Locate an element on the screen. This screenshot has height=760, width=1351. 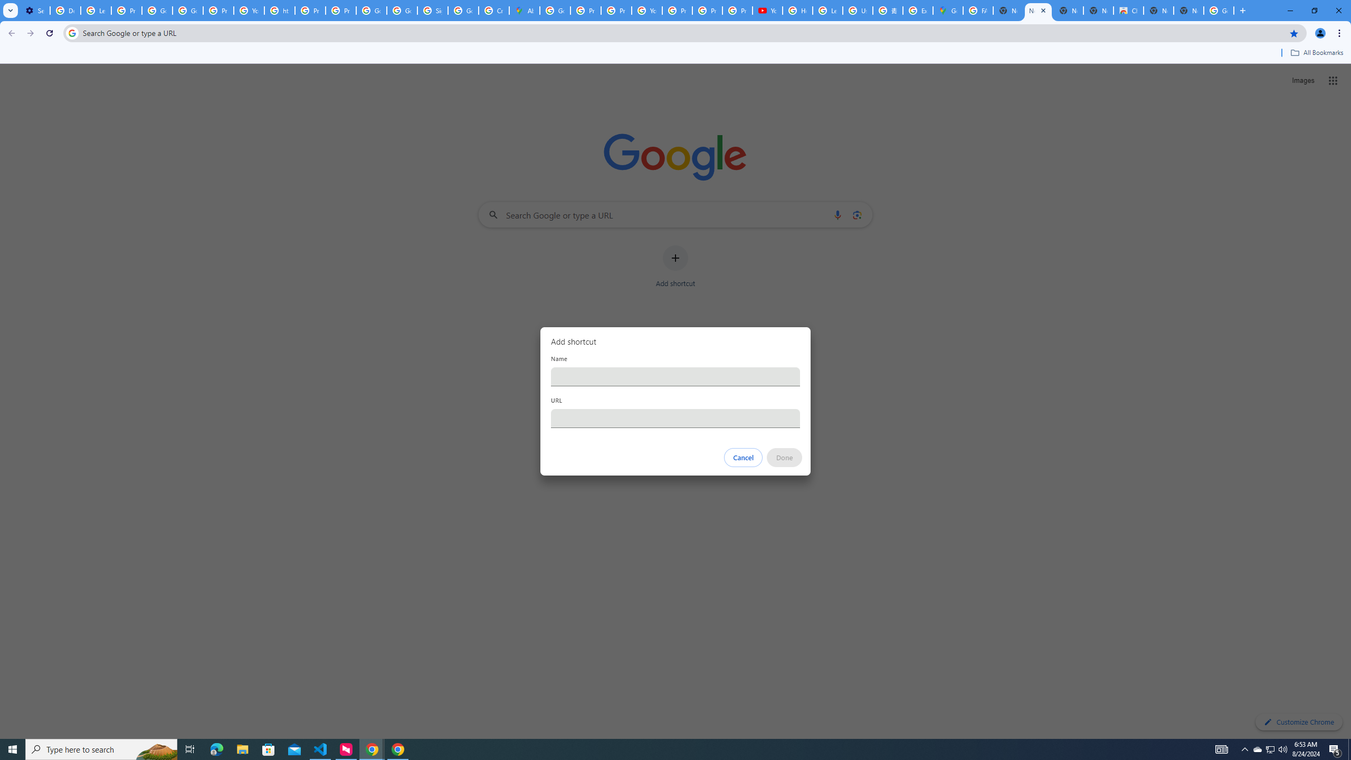
Chrome Web Store is located at coordinates (1128, 11).